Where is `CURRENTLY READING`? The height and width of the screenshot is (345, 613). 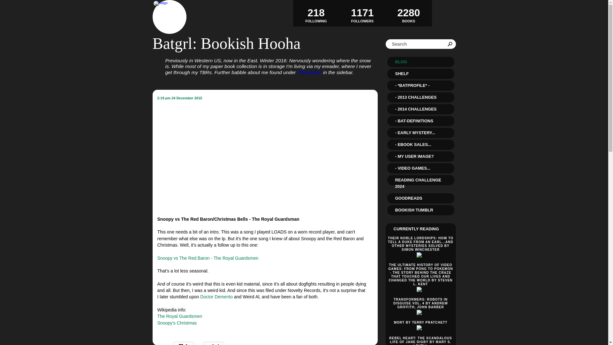
CURRENTLY READING is located at coordinates (416, 229).